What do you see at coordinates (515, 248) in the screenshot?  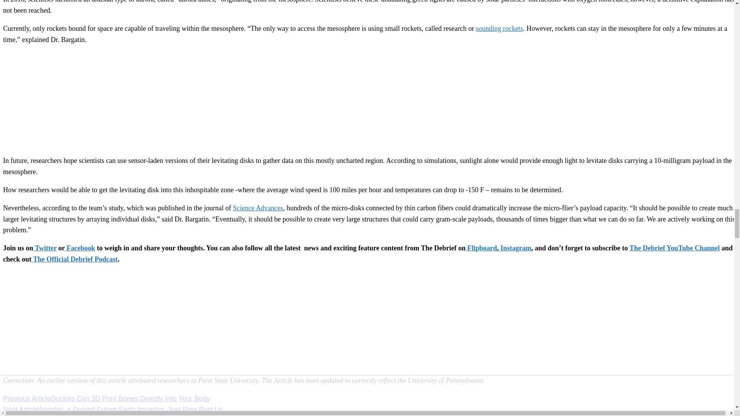 I see `Instagram` at bounding box center [515, 248].